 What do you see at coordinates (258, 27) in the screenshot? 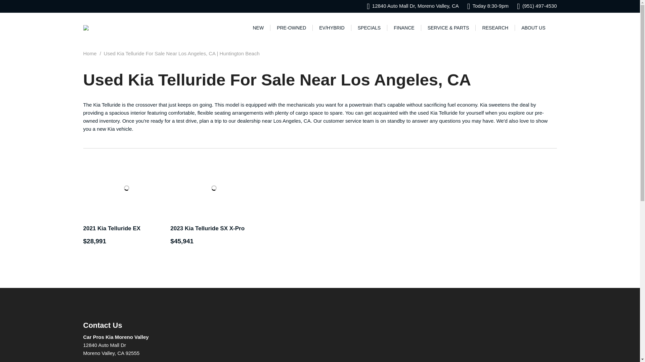
I see `NEW` at bounding box center [258, 27].